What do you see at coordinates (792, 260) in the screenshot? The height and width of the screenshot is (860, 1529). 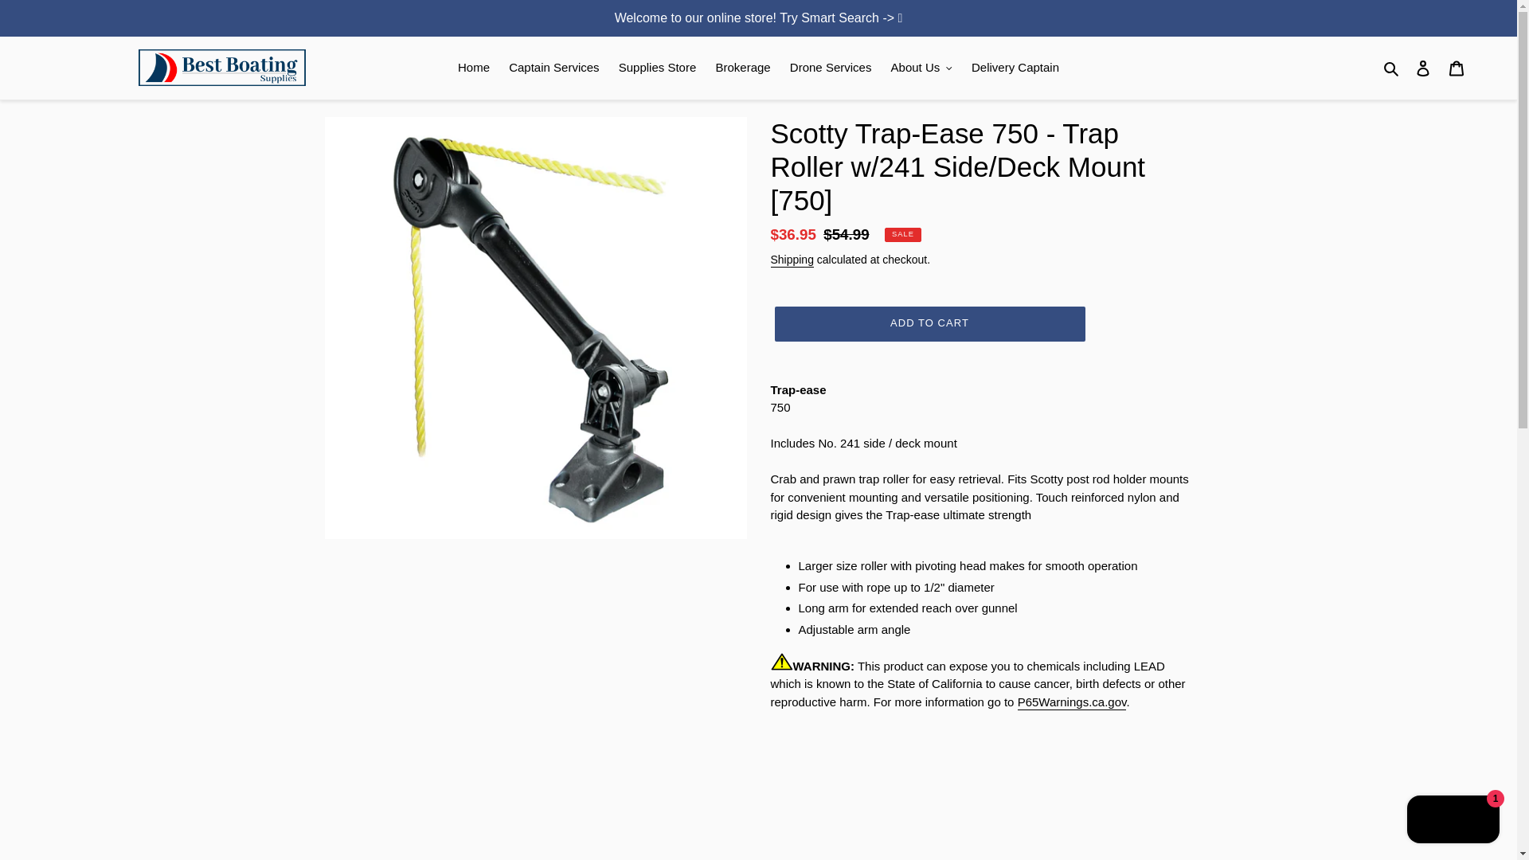 I see `Shipping` at bounding box center [792, 260].